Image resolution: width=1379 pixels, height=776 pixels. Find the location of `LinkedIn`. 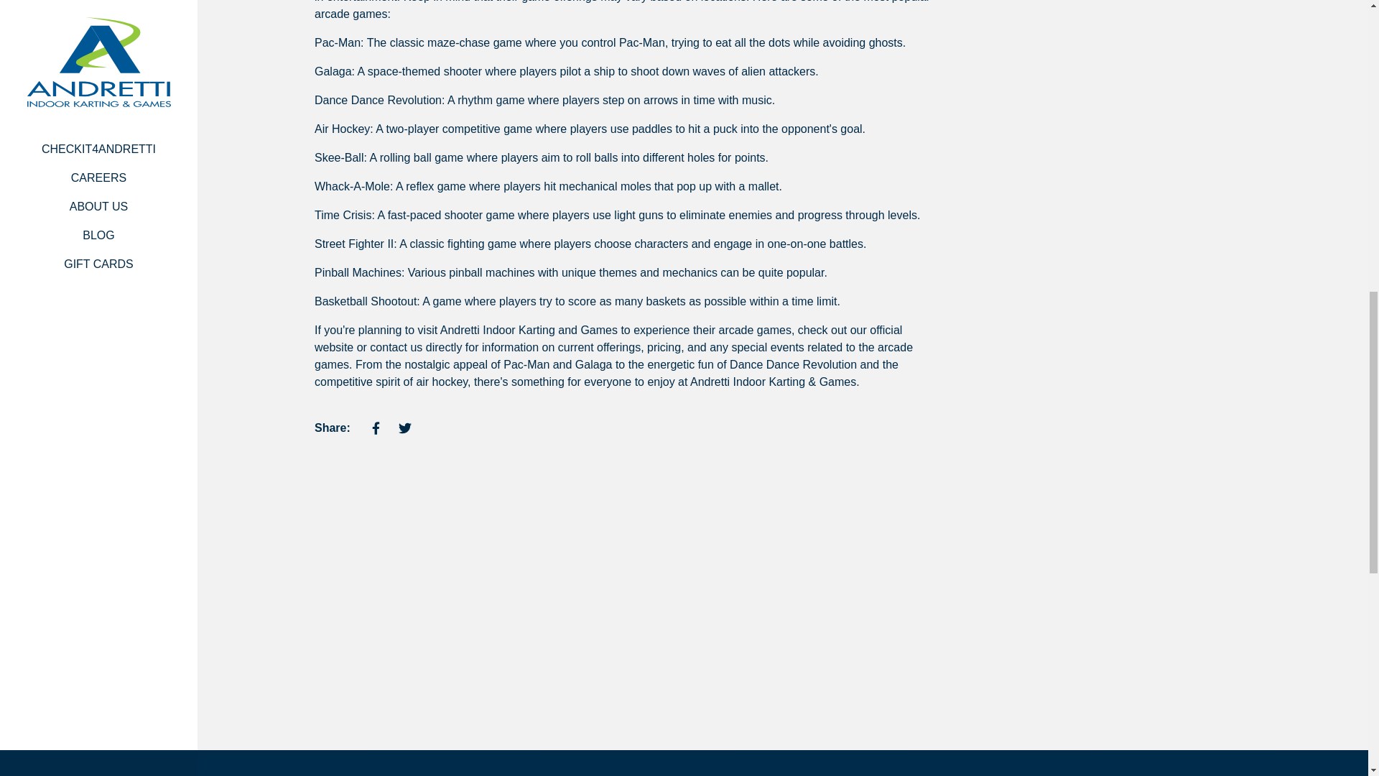

LinkedIn is located at coordinates (434, 428).